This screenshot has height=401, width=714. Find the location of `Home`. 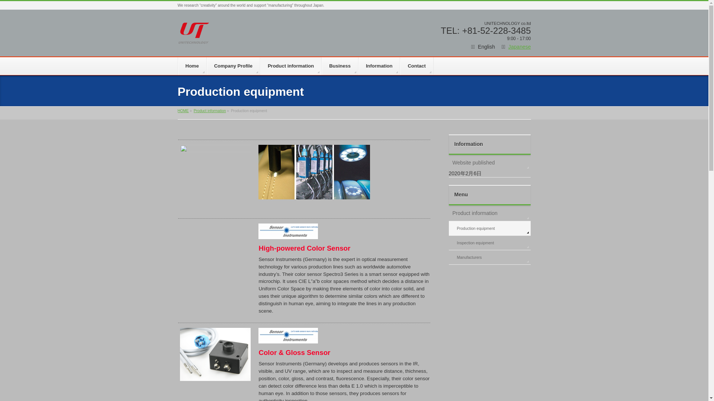

Home is located at coordinates (192, 66).